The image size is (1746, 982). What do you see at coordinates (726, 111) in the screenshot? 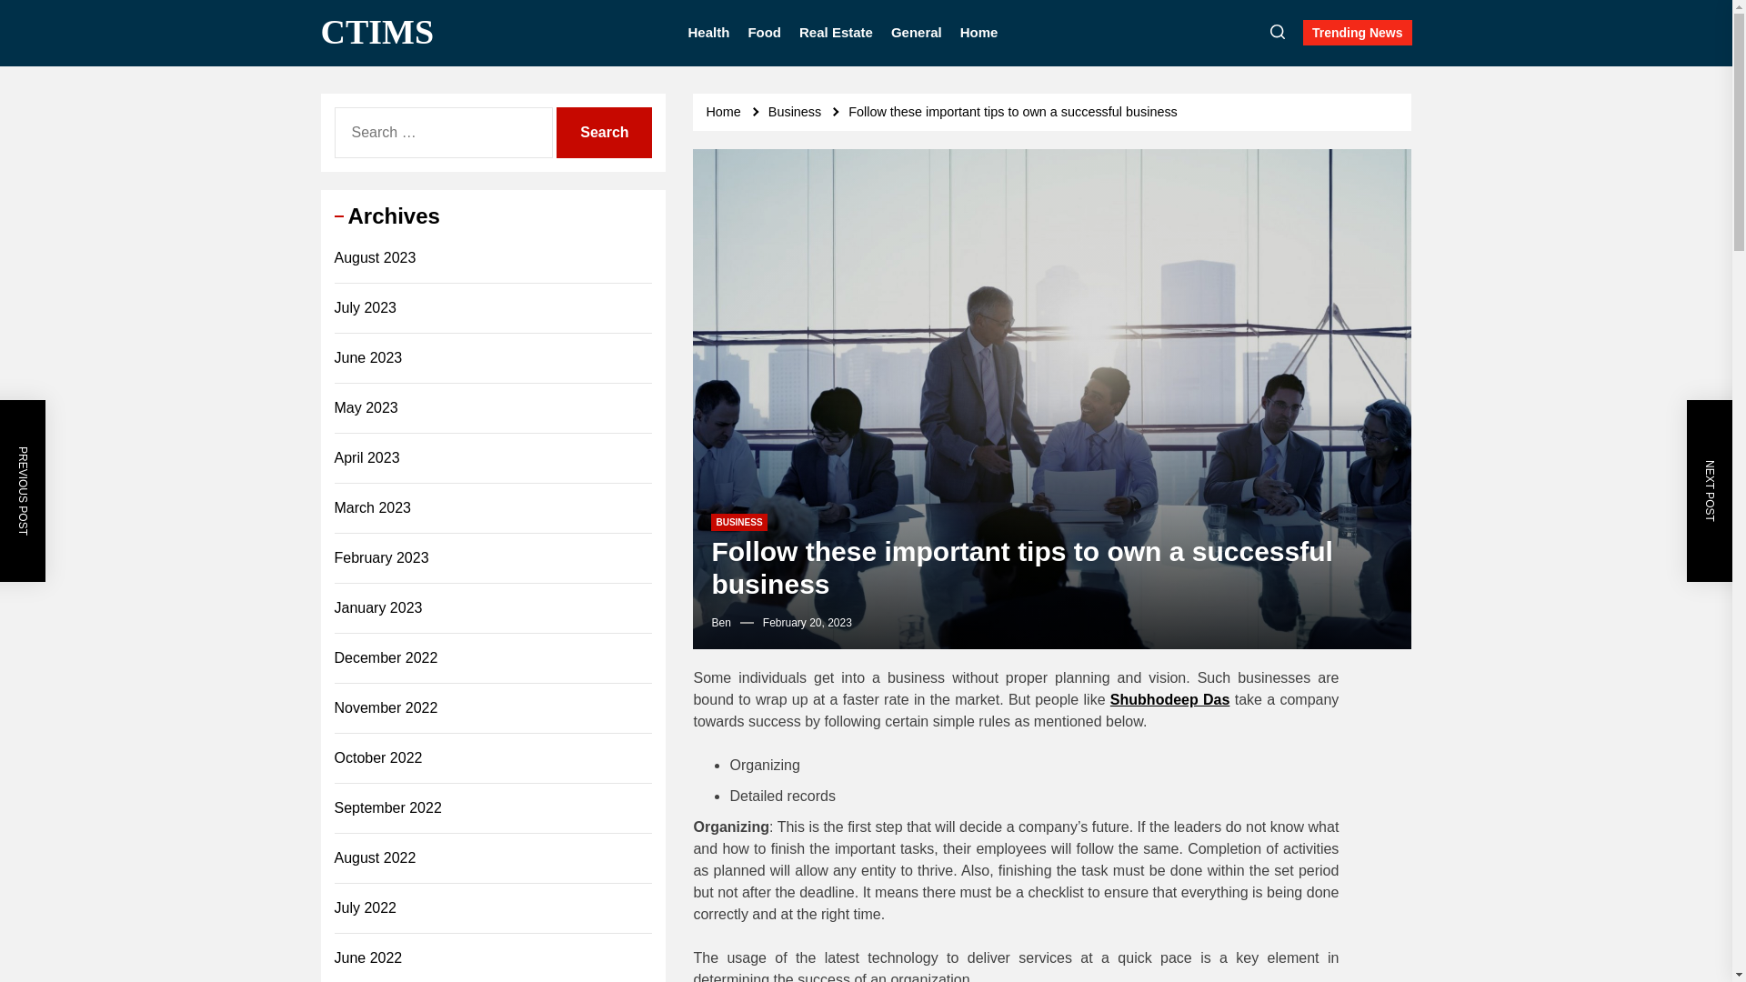
I see `Home` at bounding box center [726, 111].